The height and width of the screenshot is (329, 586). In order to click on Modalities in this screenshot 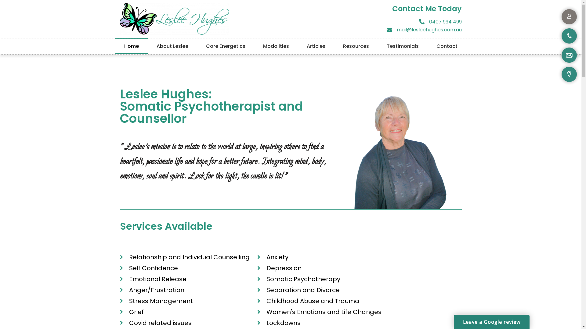, I will do `click(276, 46)`.